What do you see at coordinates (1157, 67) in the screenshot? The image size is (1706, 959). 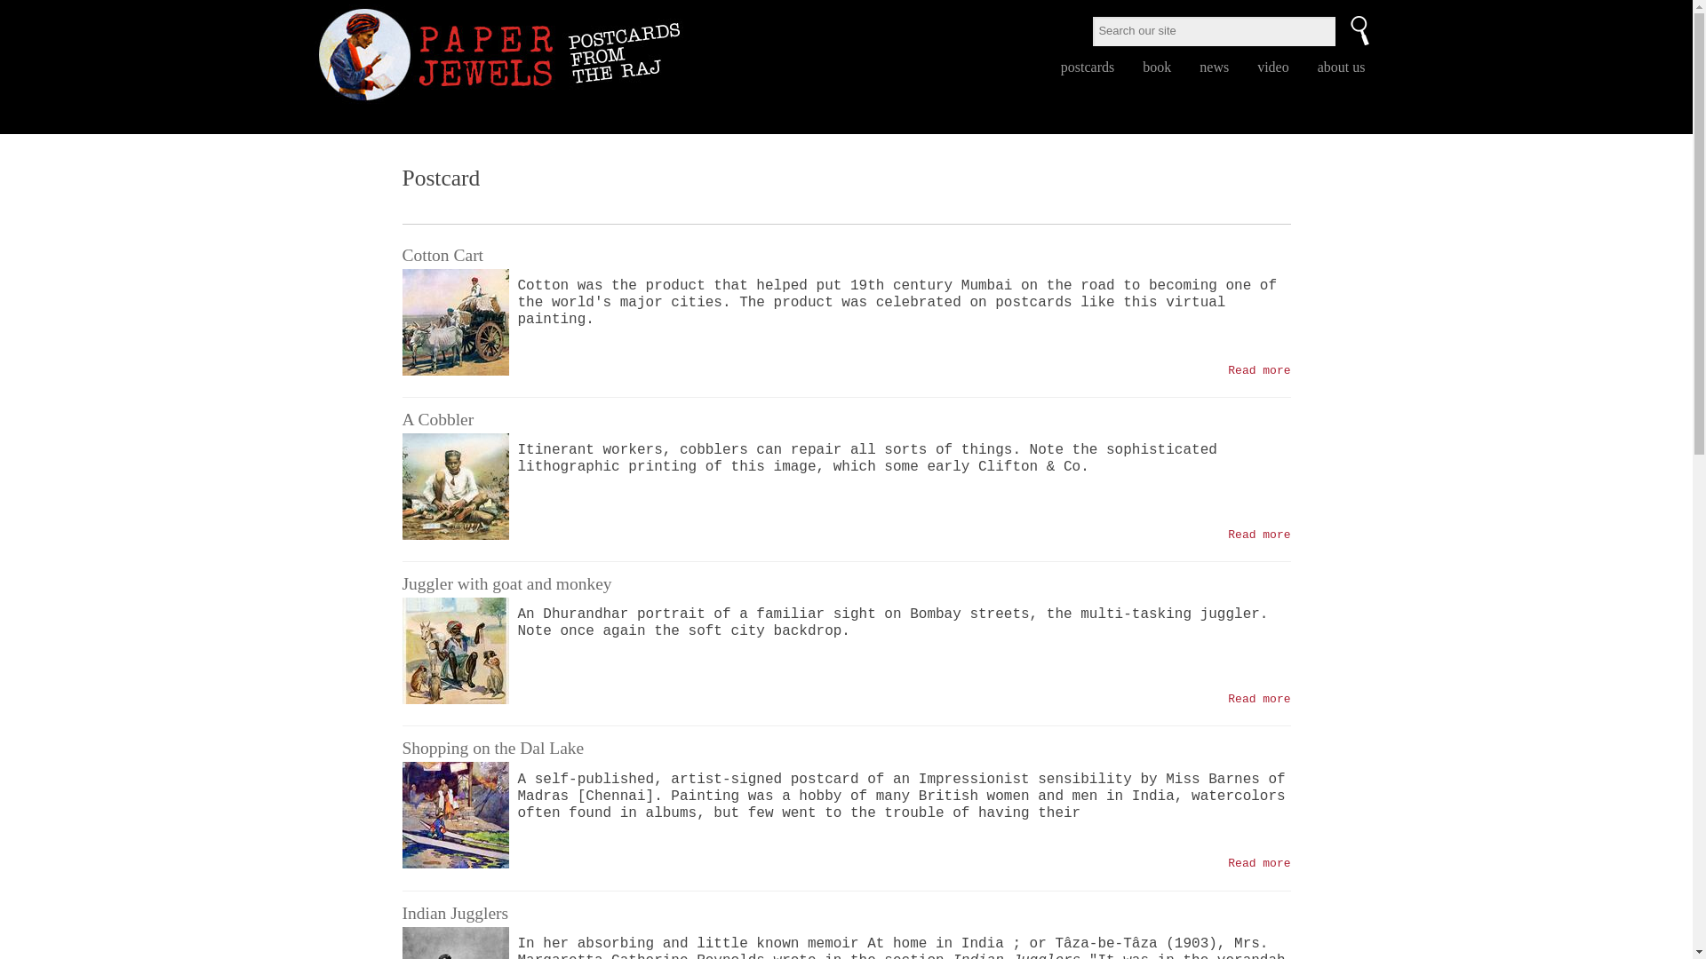 I see `book` at bounding box center [1157, 67].